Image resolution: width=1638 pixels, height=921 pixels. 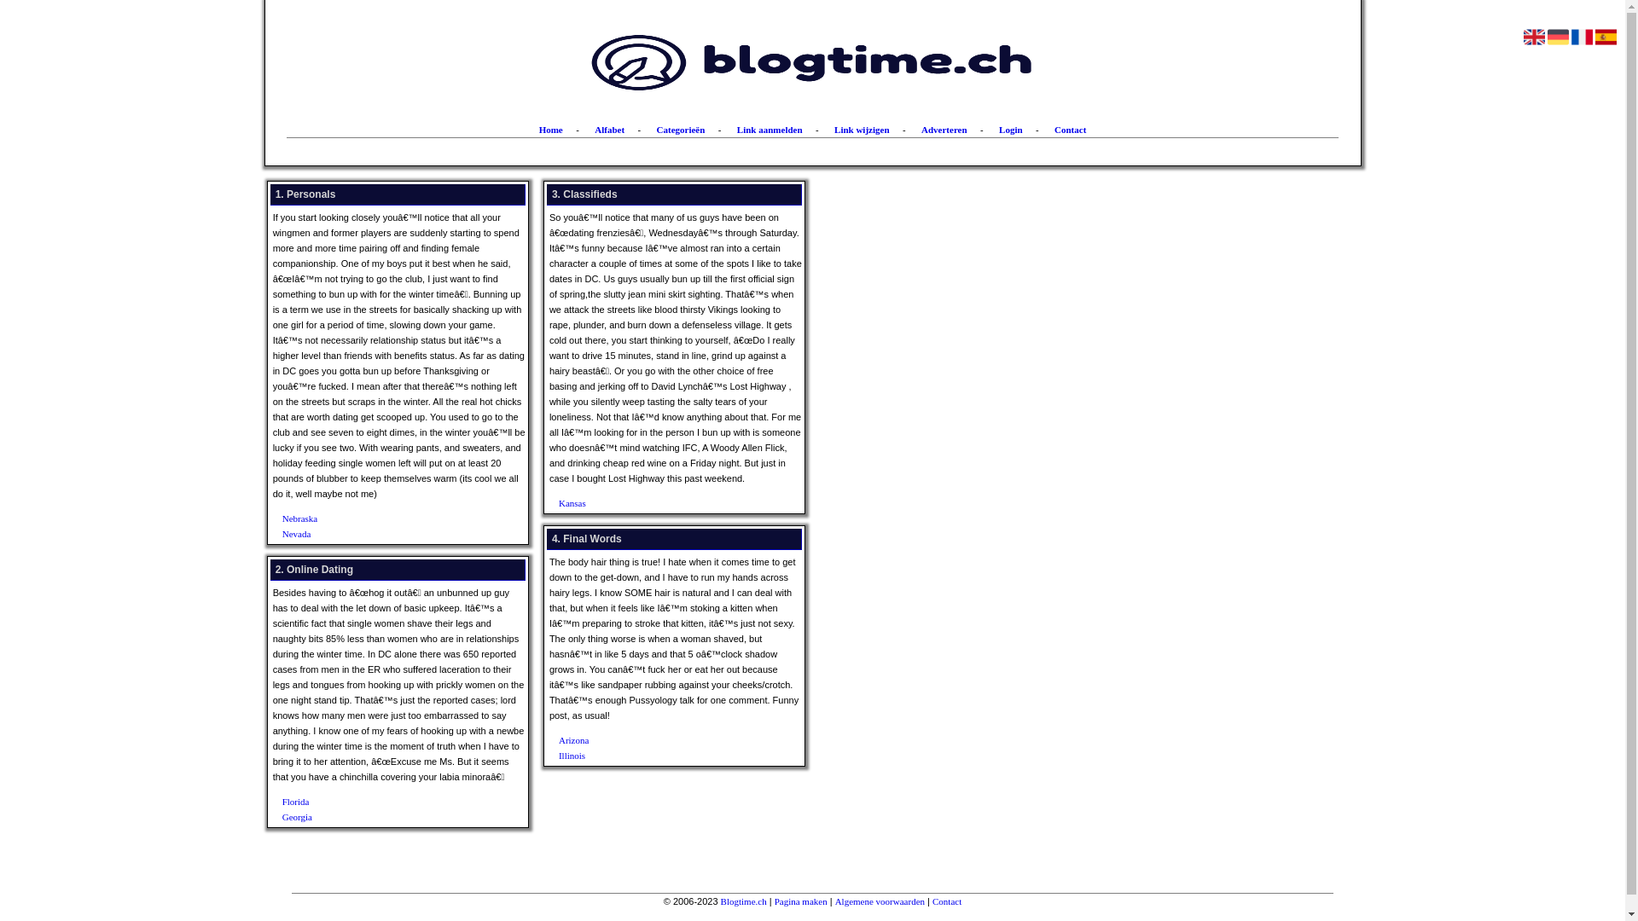 I want to click on Adverteren, so click(x=944, y=130).